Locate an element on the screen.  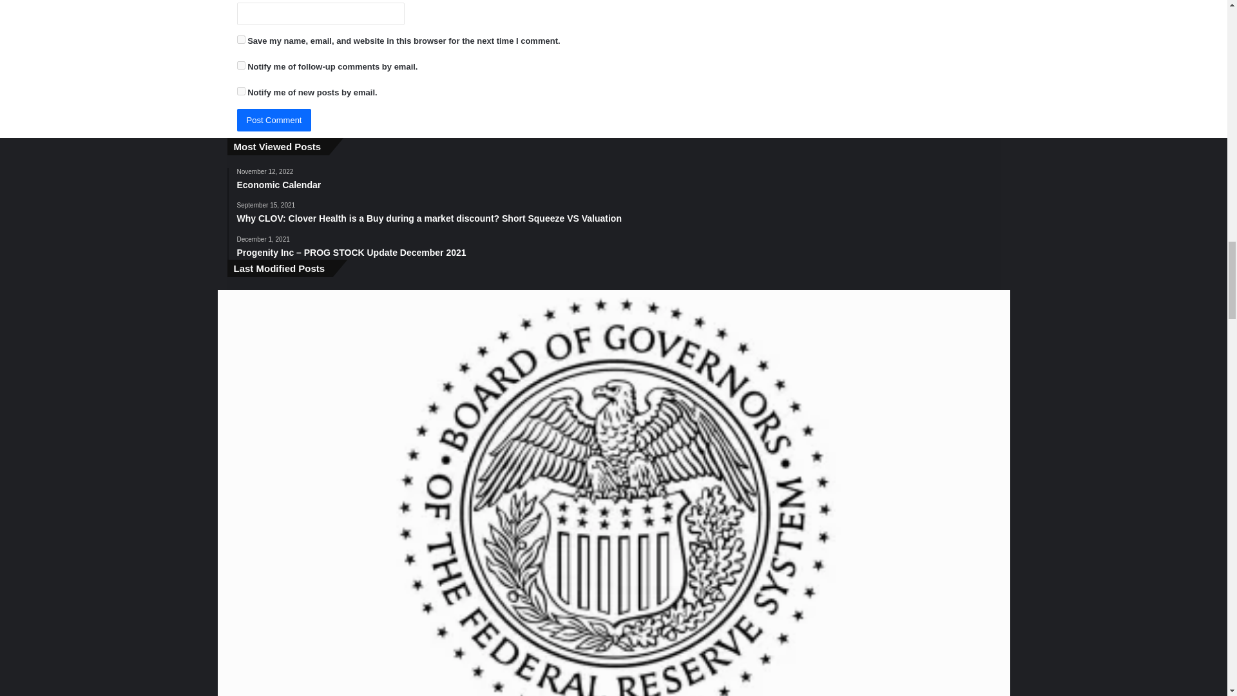
Post Comment is located at coordinates (274, 120).